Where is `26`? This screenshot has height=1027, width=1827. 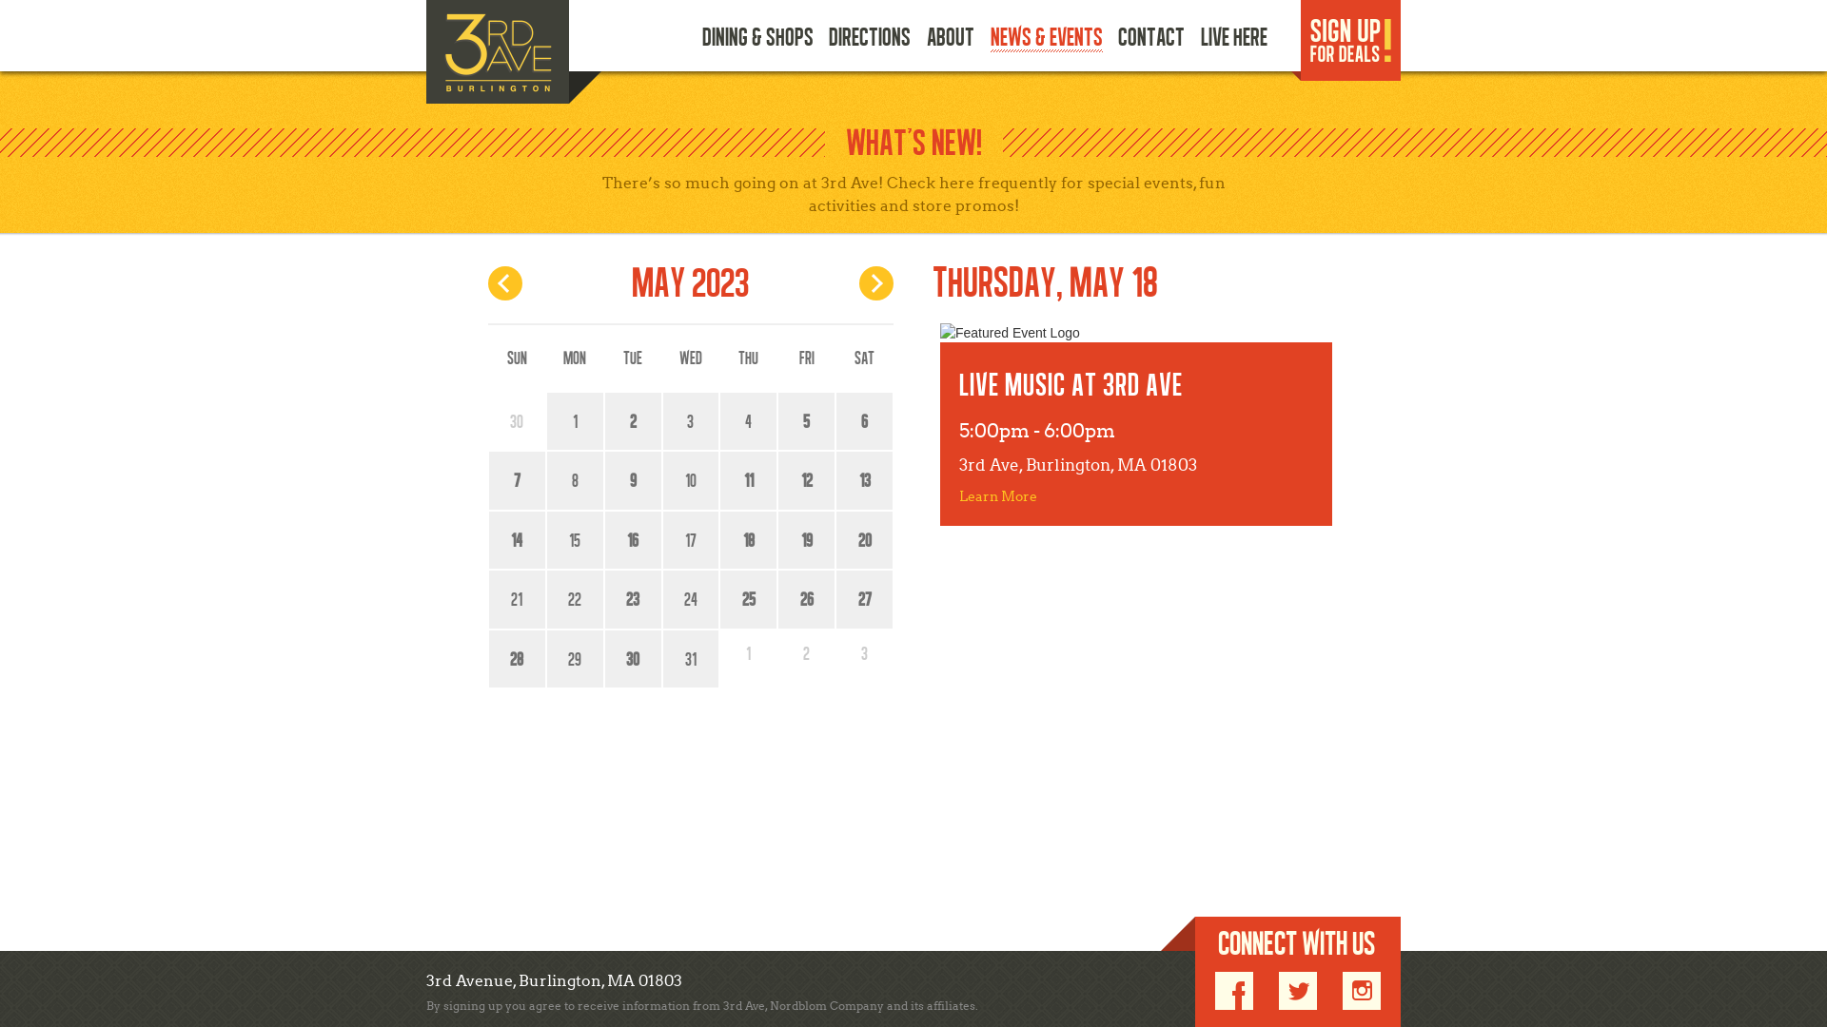 26 is located at coordinates (807, 599).